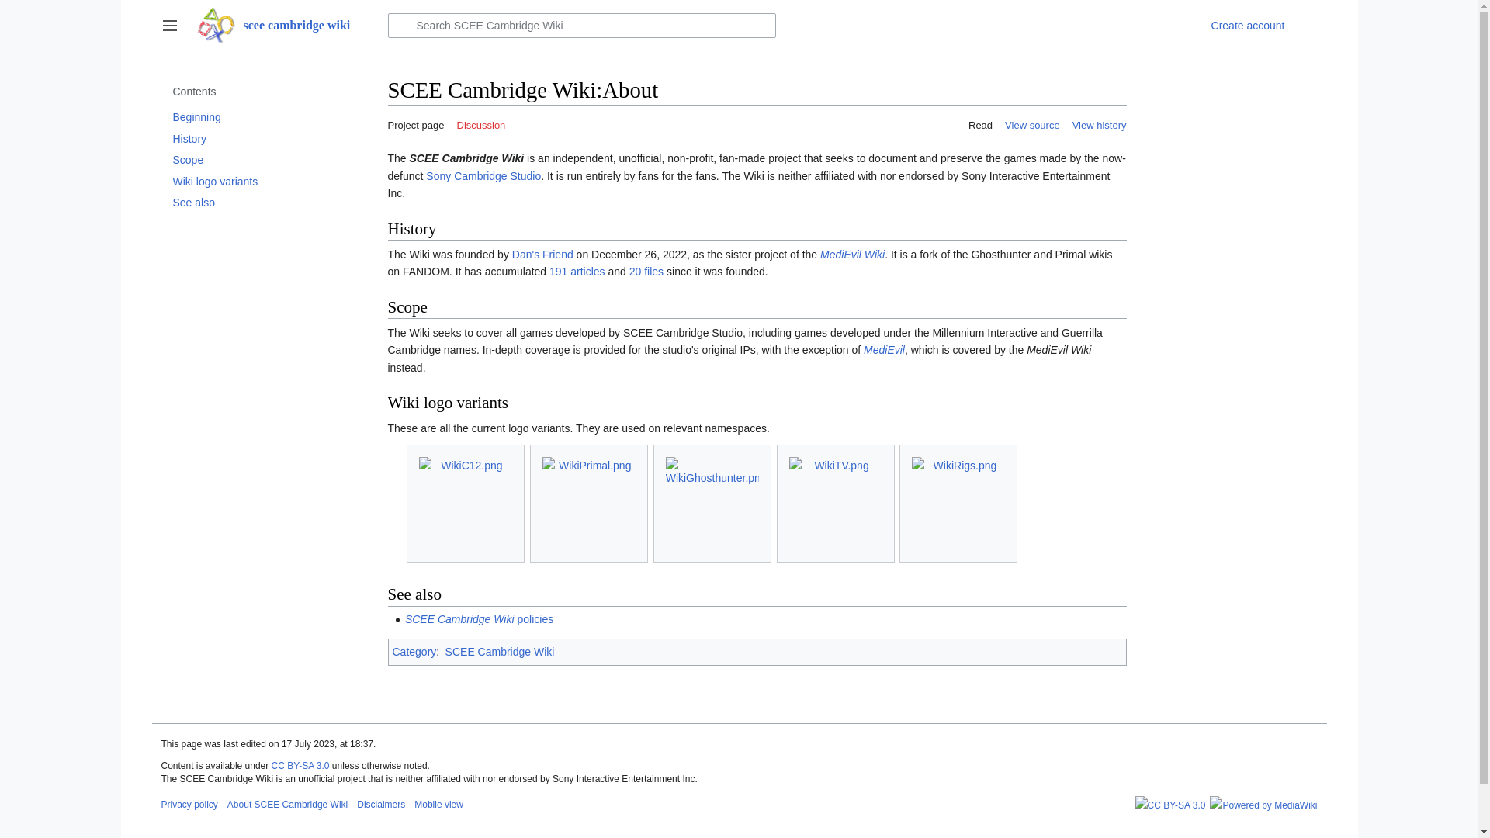  I want to click on Search, so click(401, 25).